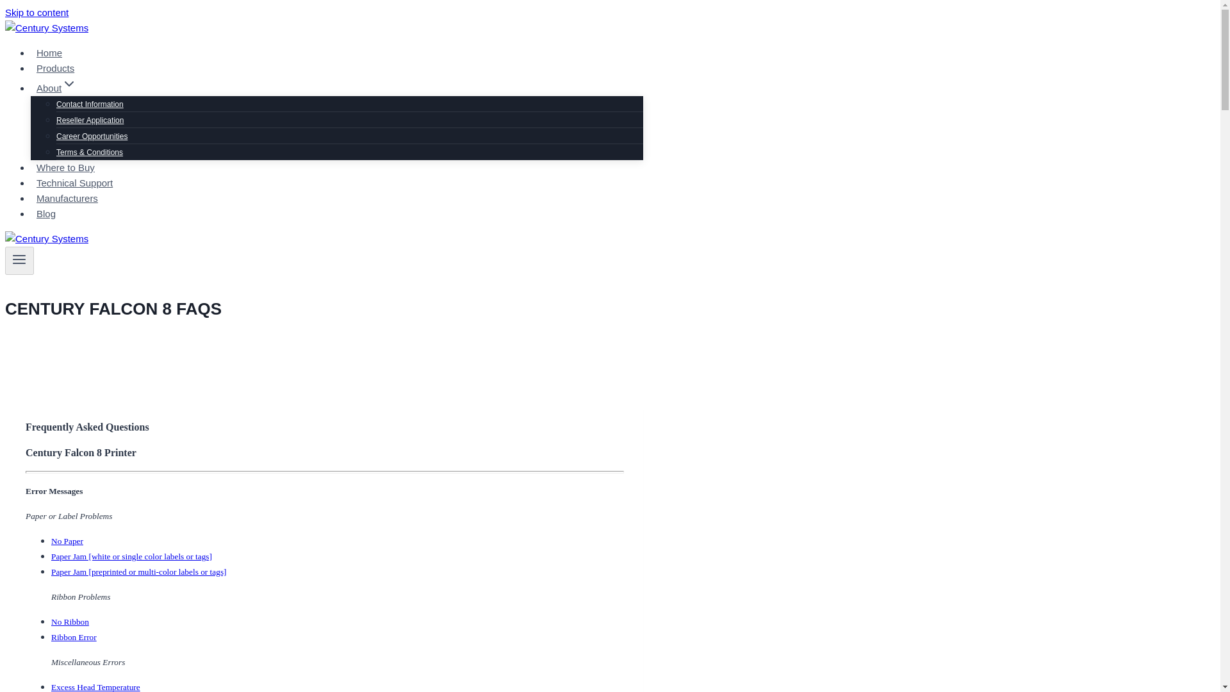 The width and height of the screenshot is (1230, 692). I want to click on Products, so click(55, 68).